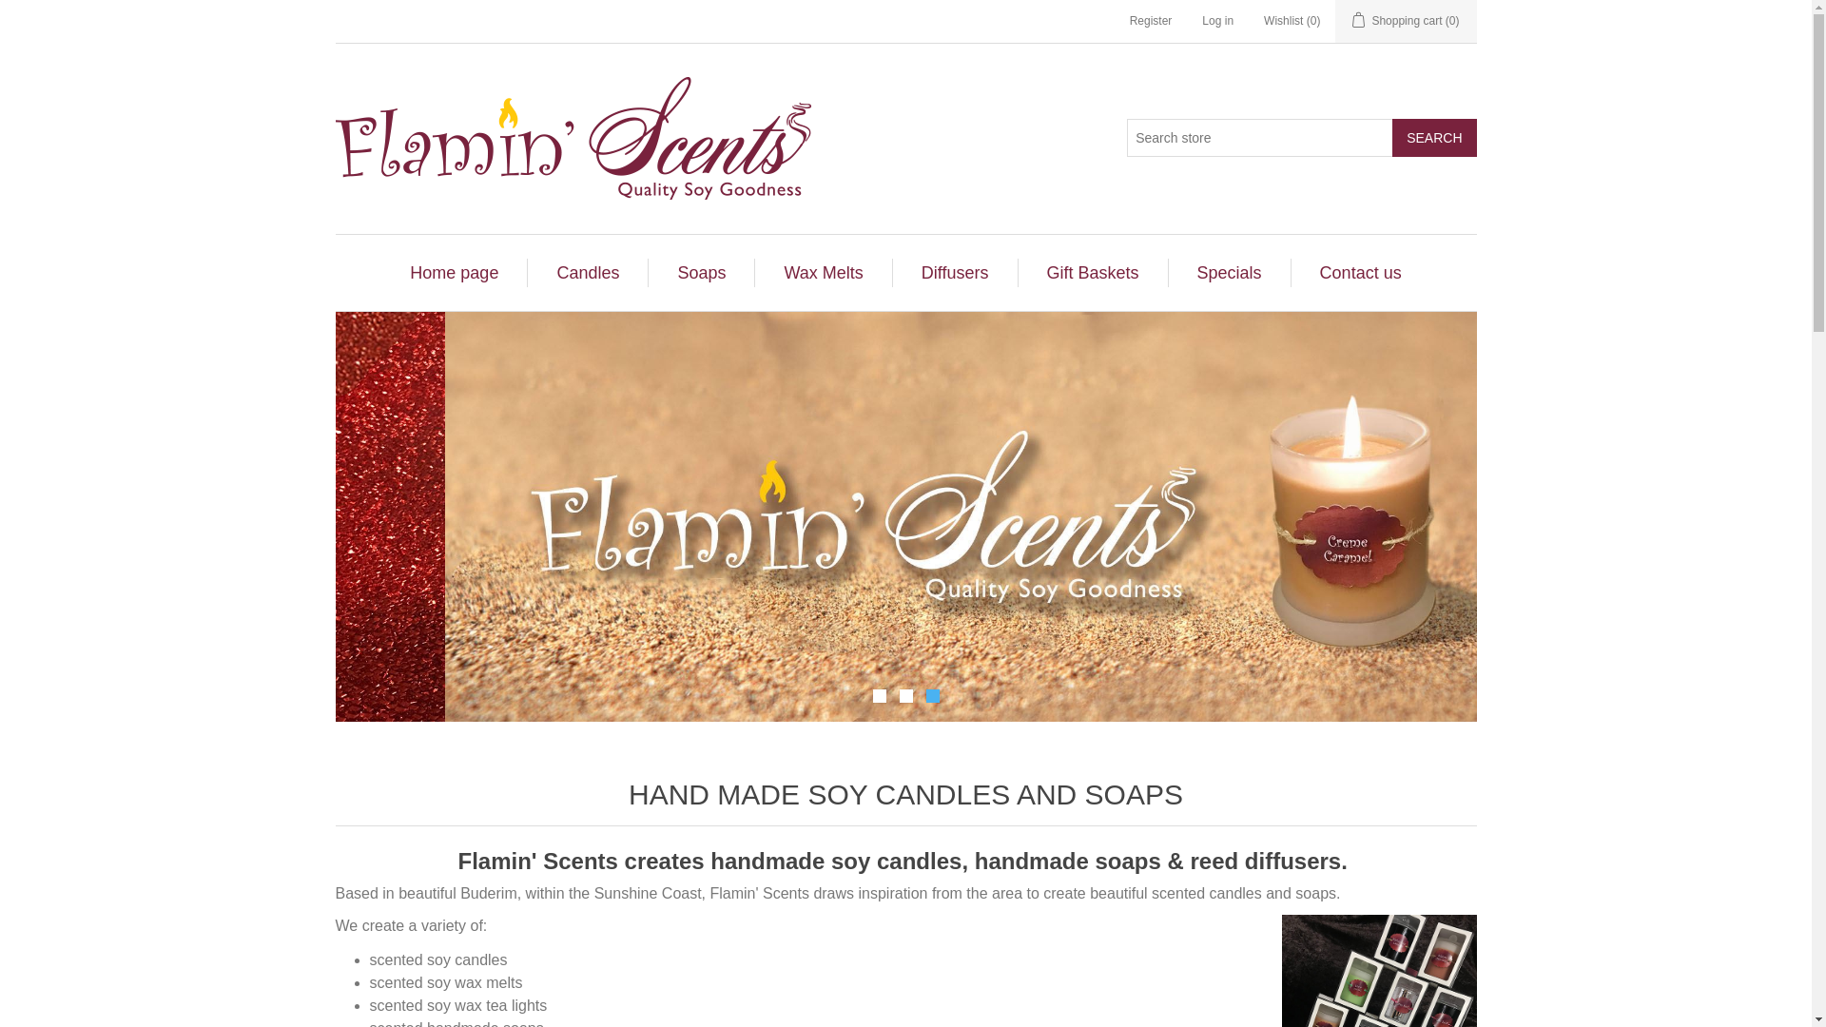  I want to click on 1, so click(880, 696).